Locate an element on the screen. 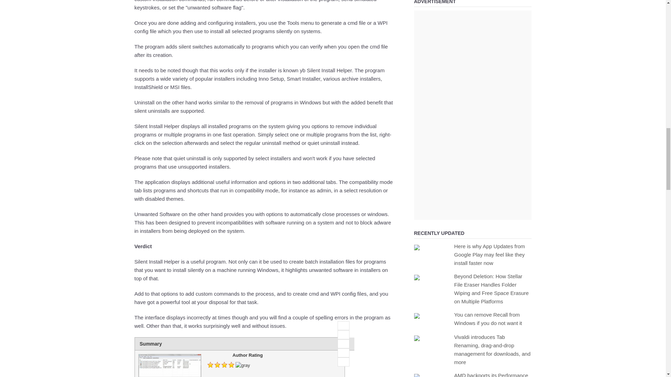  3 is located at coordinates (343, 343).